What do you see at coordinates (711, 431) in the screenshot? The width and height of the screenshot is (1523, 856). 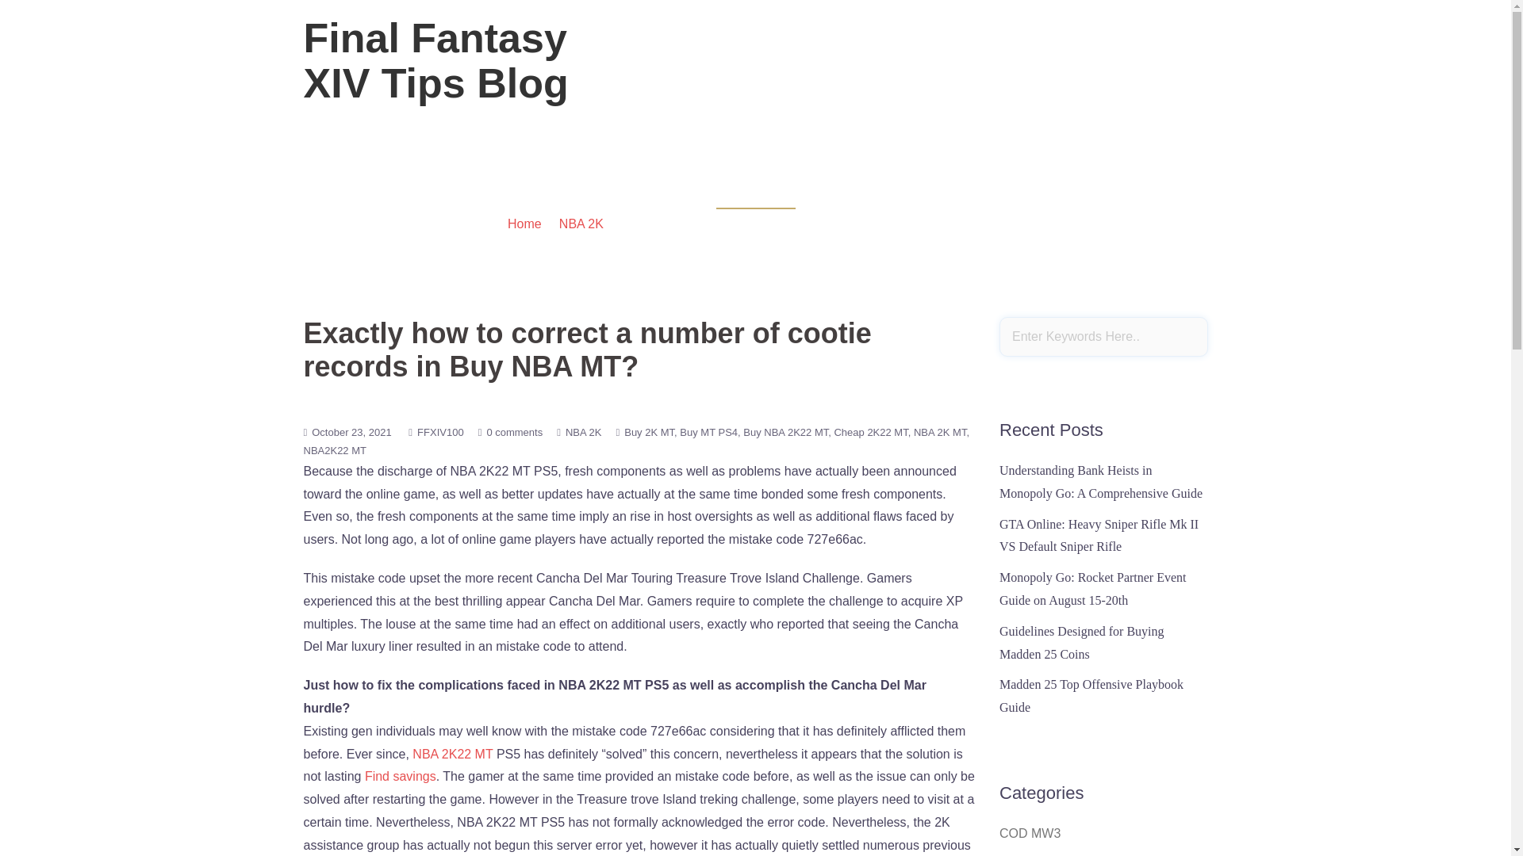 I see `Buy MT PS4` at bounding box center [711, 431].